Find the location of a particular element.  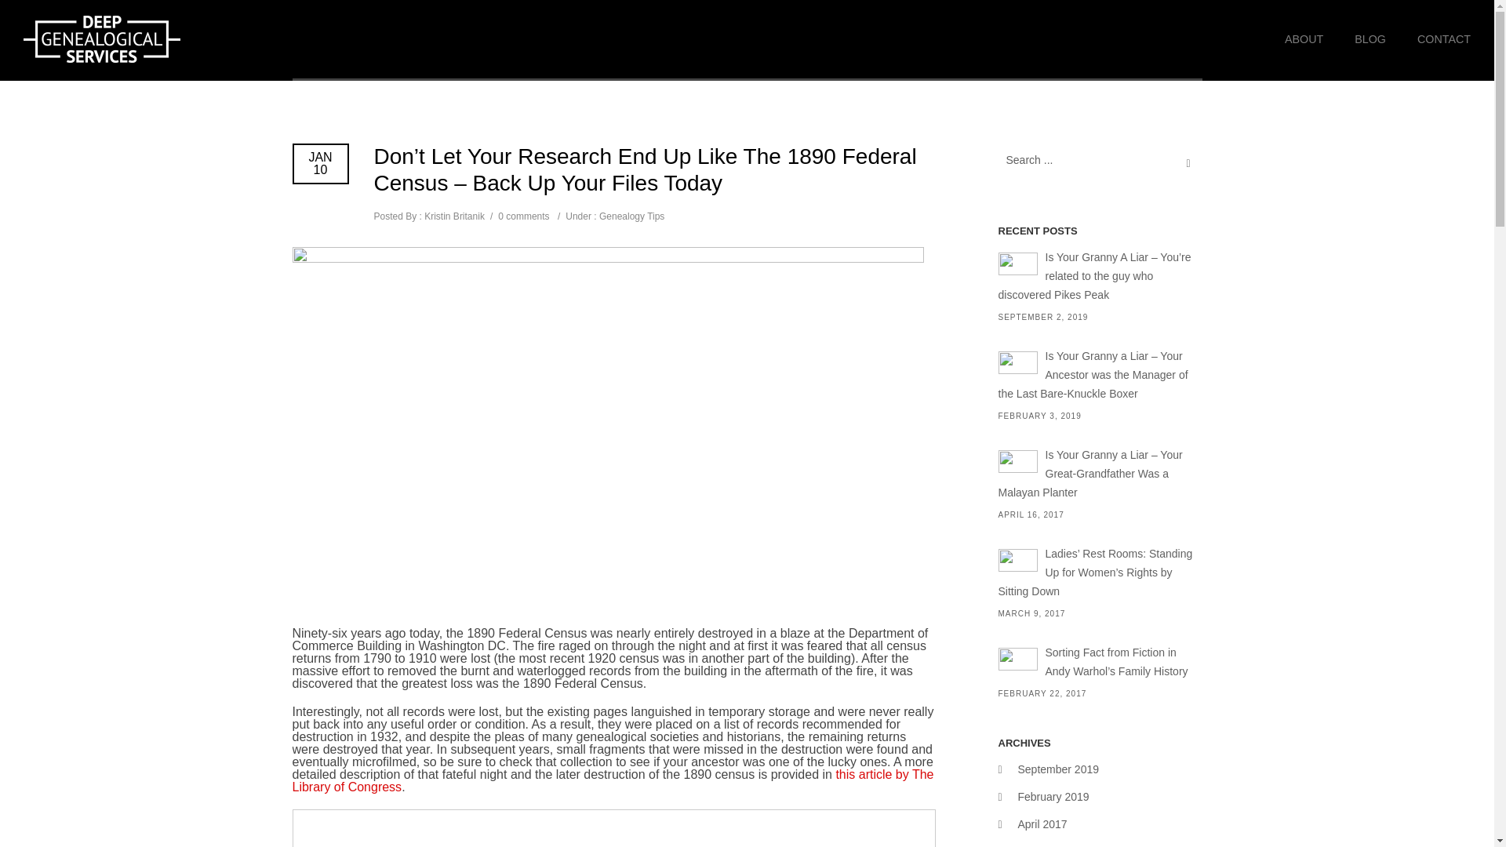

Genealogy Tips is located at coordinates (631, 216).